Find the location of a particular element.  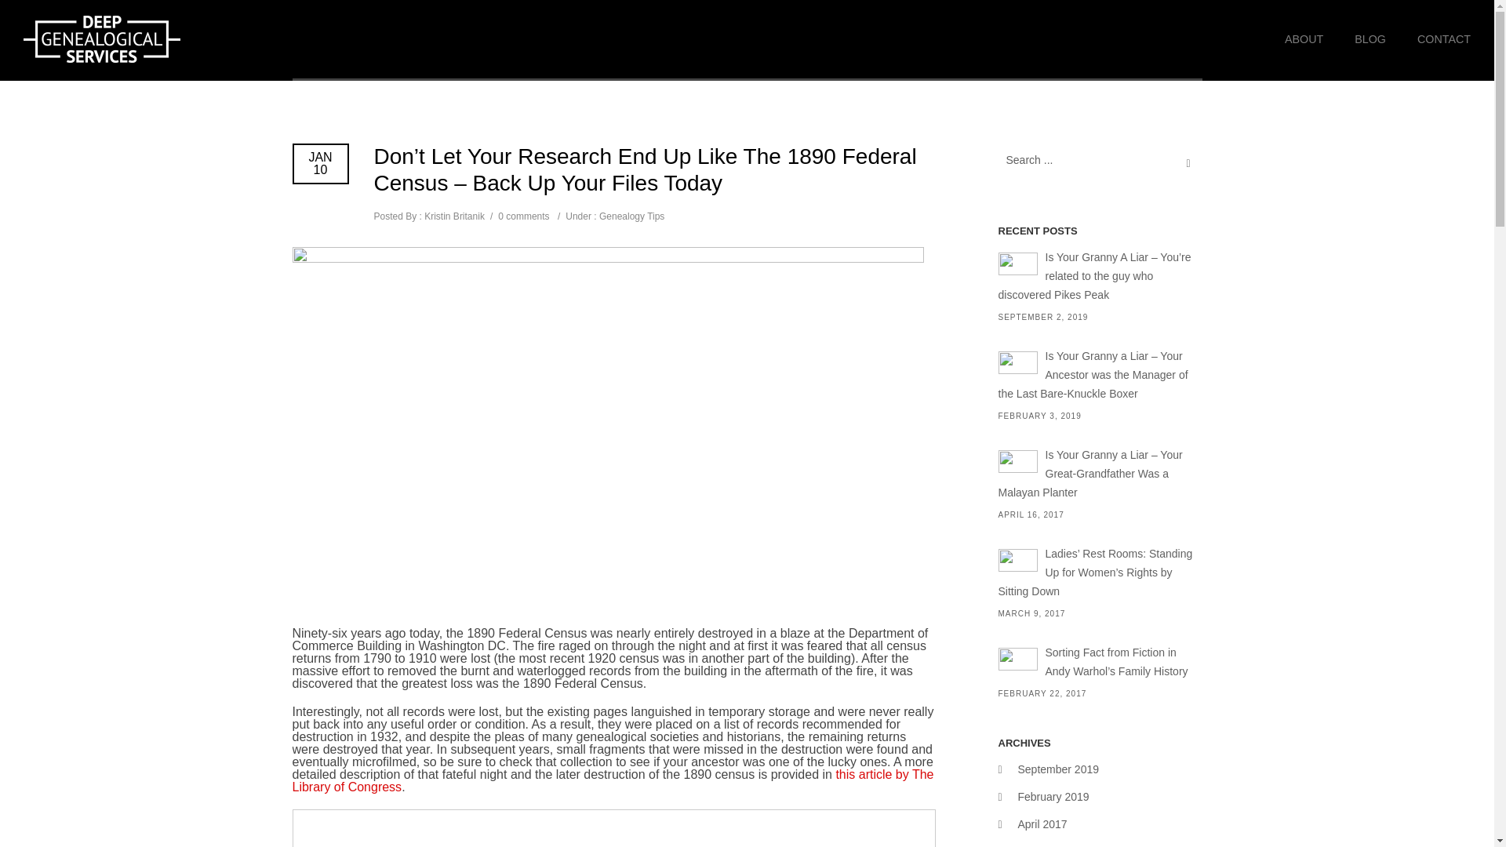

Genealogy Tips is located at coordinates (631, 216).